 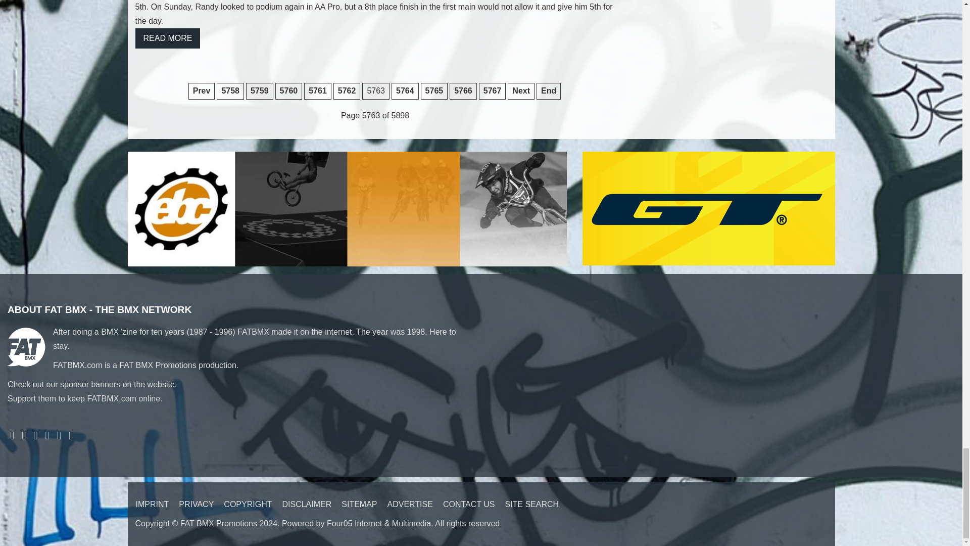 I want to click on 5764, so click(x=405, y=91).